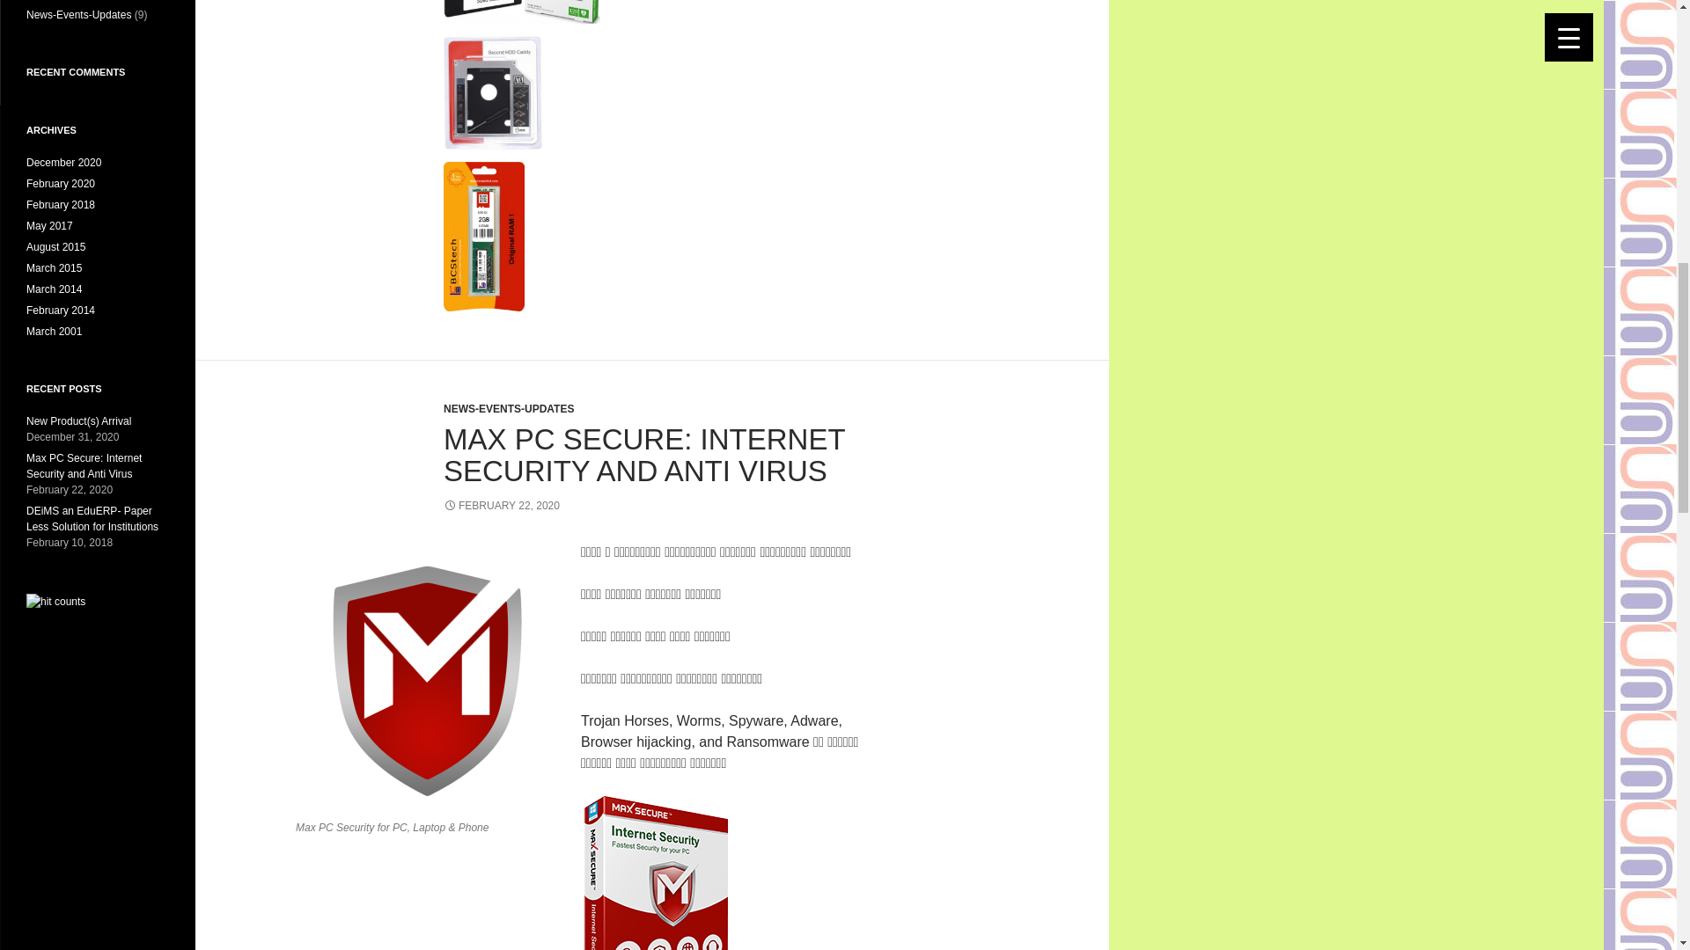 This screenshot has width=1690, height=950. I want to click on NEWS-EVENTS-UPDATES, so click(509, 408).